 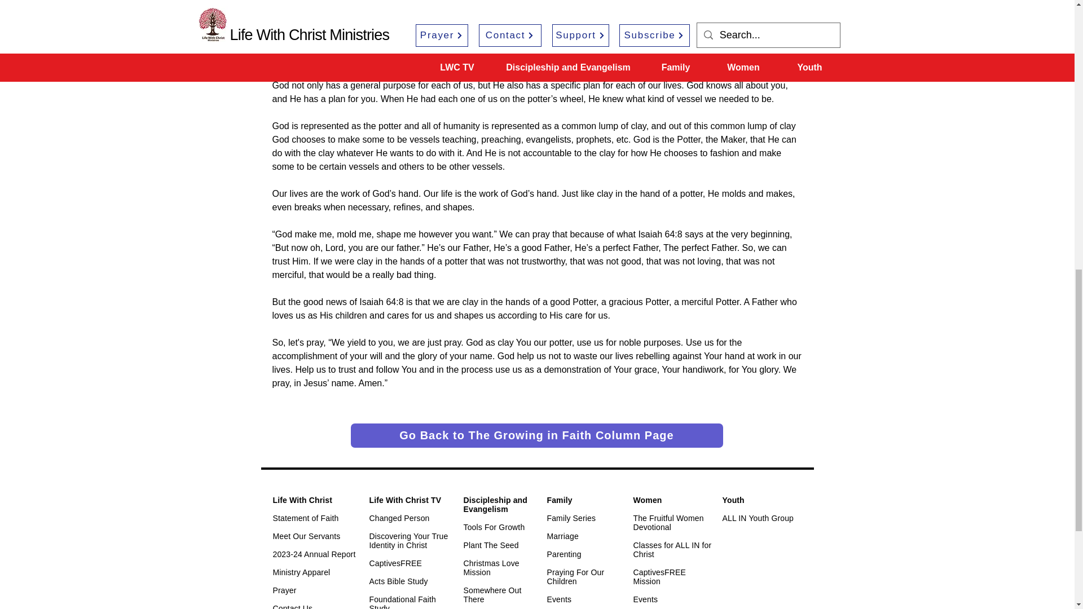 I want to click on Classes for ALL IN for Christ, so click(x=672, y=550).